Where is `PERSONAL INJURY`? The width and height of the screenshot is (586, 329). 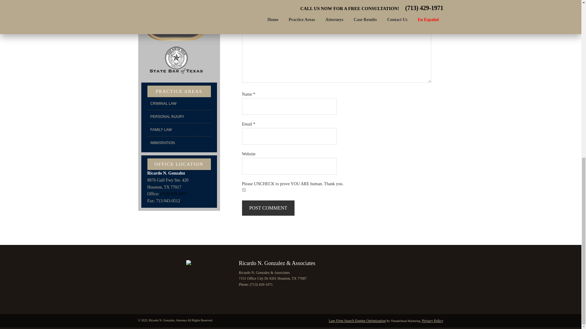
PERSONAL INJURY is located at coordinates (179, 116).